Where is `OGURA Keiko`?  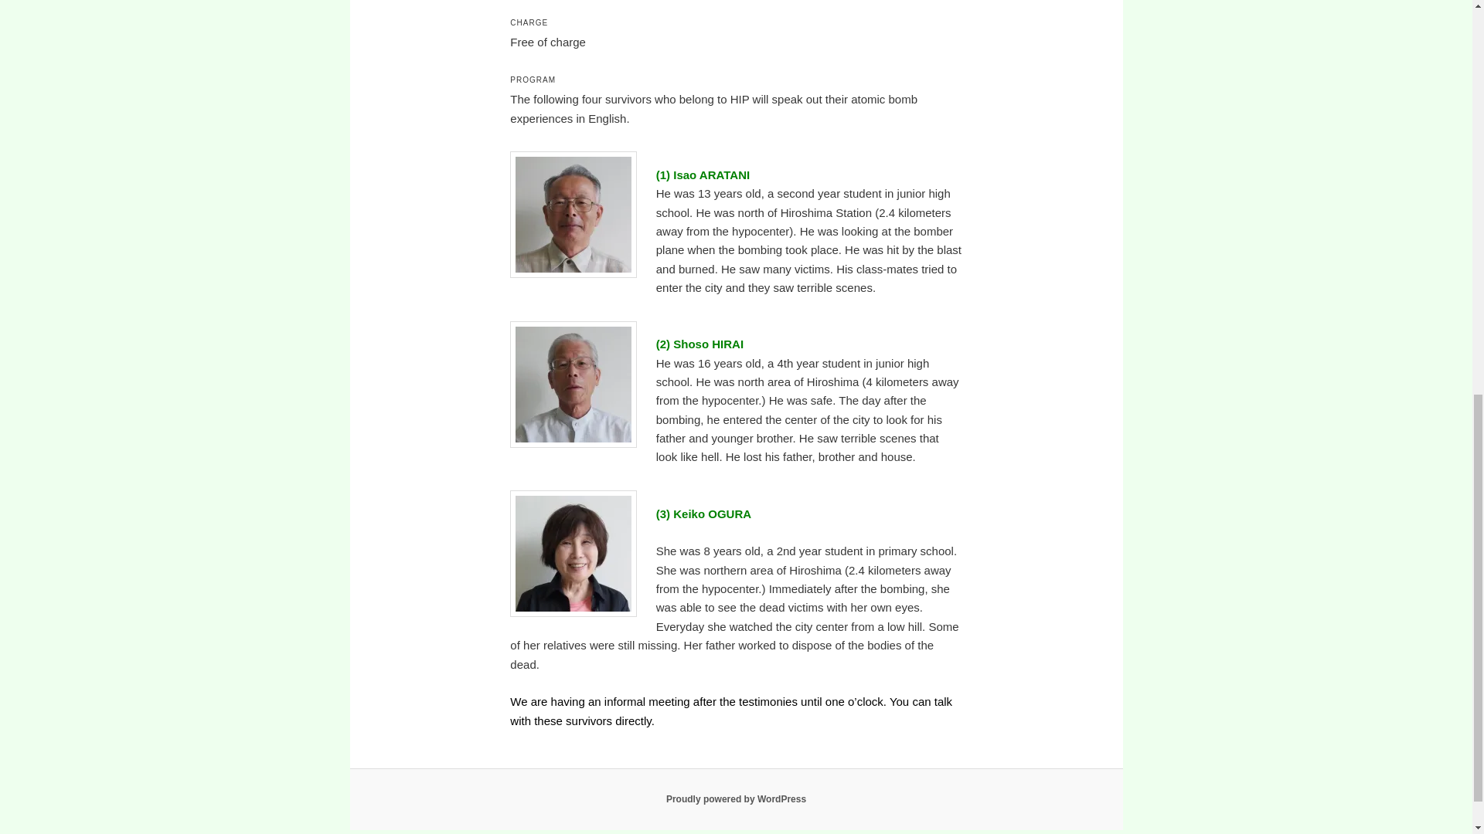
OGURA Keiko is located at coordinates (574, 554).